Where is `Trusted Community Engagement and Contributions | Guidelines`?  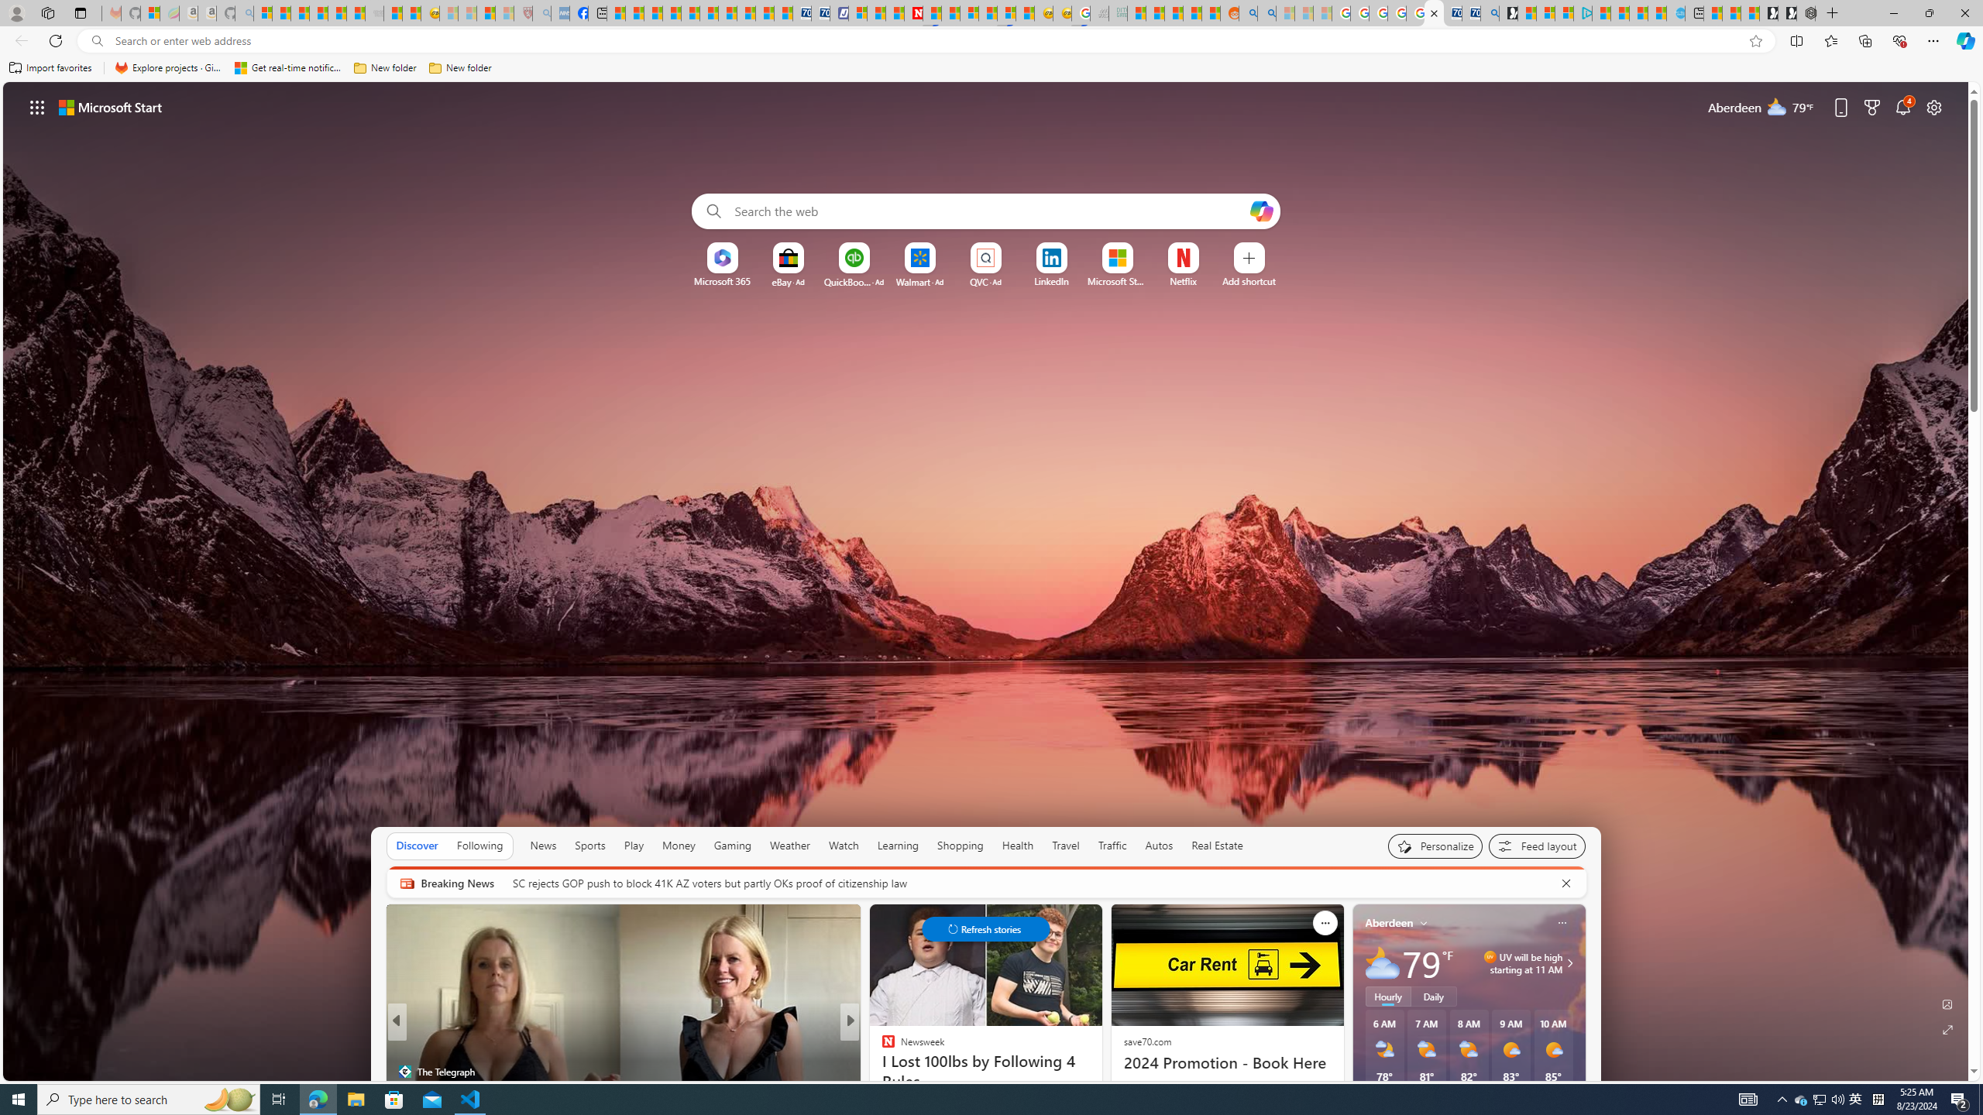 Trusted Community Engagement and Contributions | Guidelines is located at coordinates (931, 13).